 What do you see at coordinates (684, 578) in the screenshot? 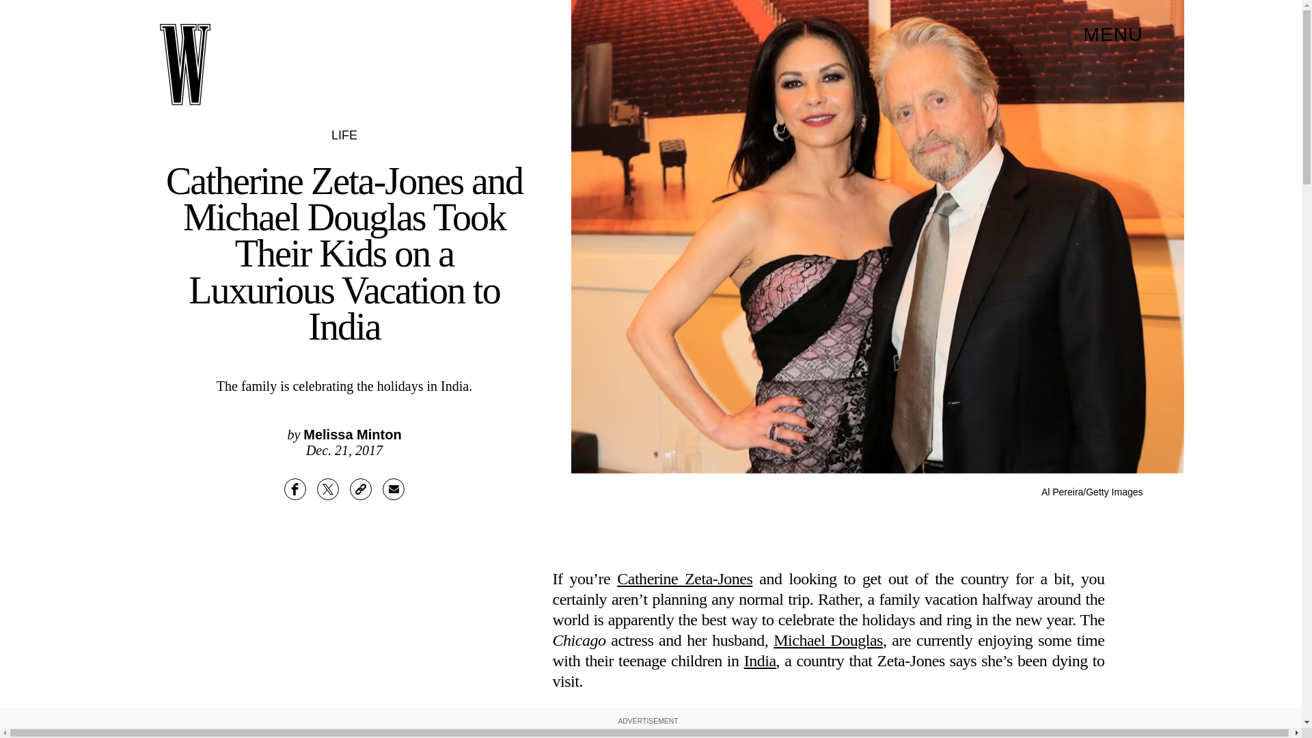
I see `Catherine Zeta-Jones` at bounding box center [684, 578].